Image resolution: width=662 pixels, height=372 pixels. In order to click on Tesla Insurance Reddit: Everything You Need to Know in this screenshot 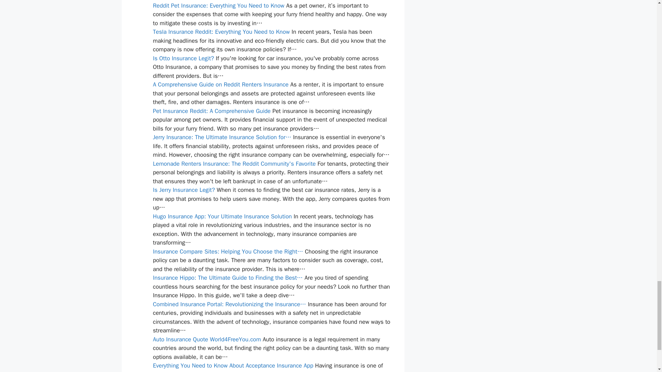, I will do `click(221, 32)`.